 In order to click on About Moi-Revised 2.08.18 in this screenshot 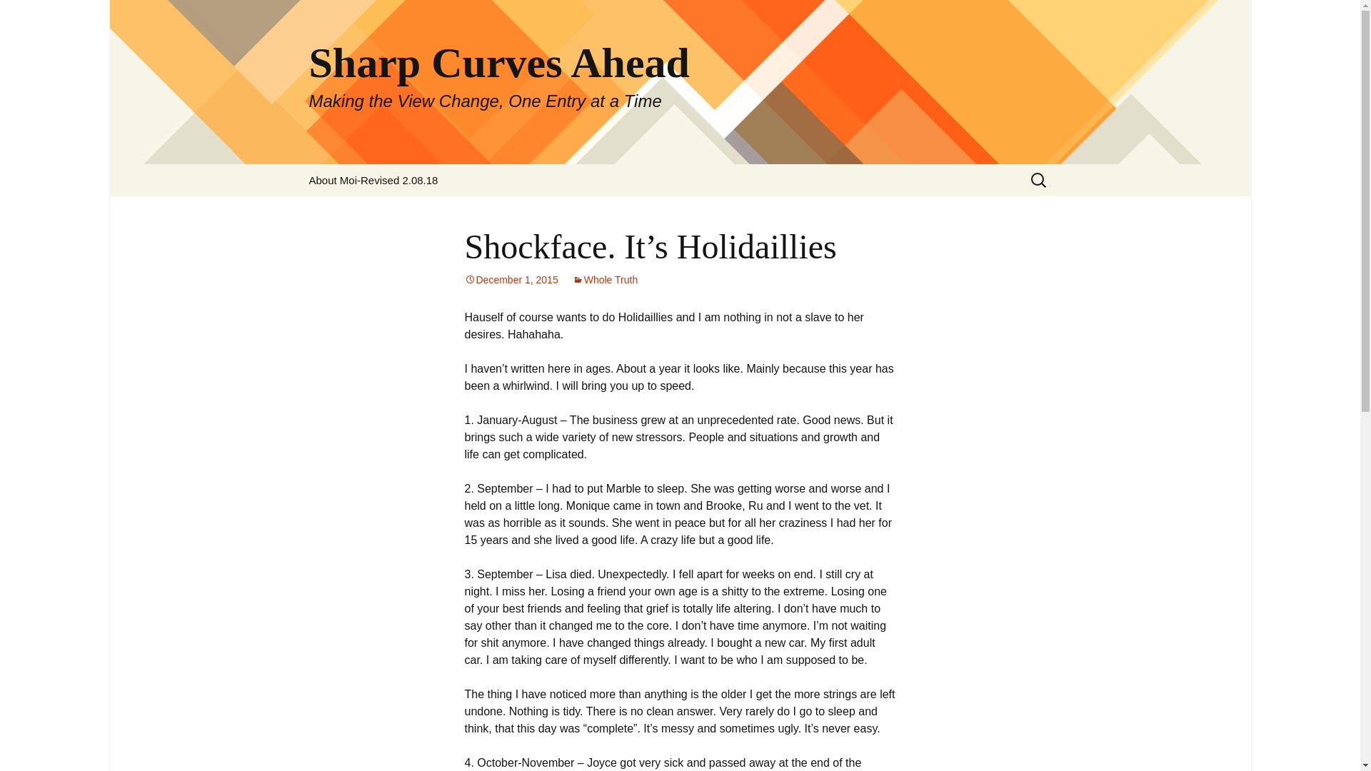, I will do `click(373, 180)`.